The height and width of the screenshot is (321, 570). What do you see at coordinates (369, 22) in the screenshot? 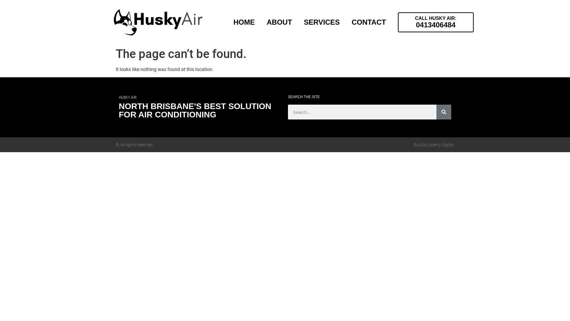
I see `CONTACT` at bounding box center [369, 22].